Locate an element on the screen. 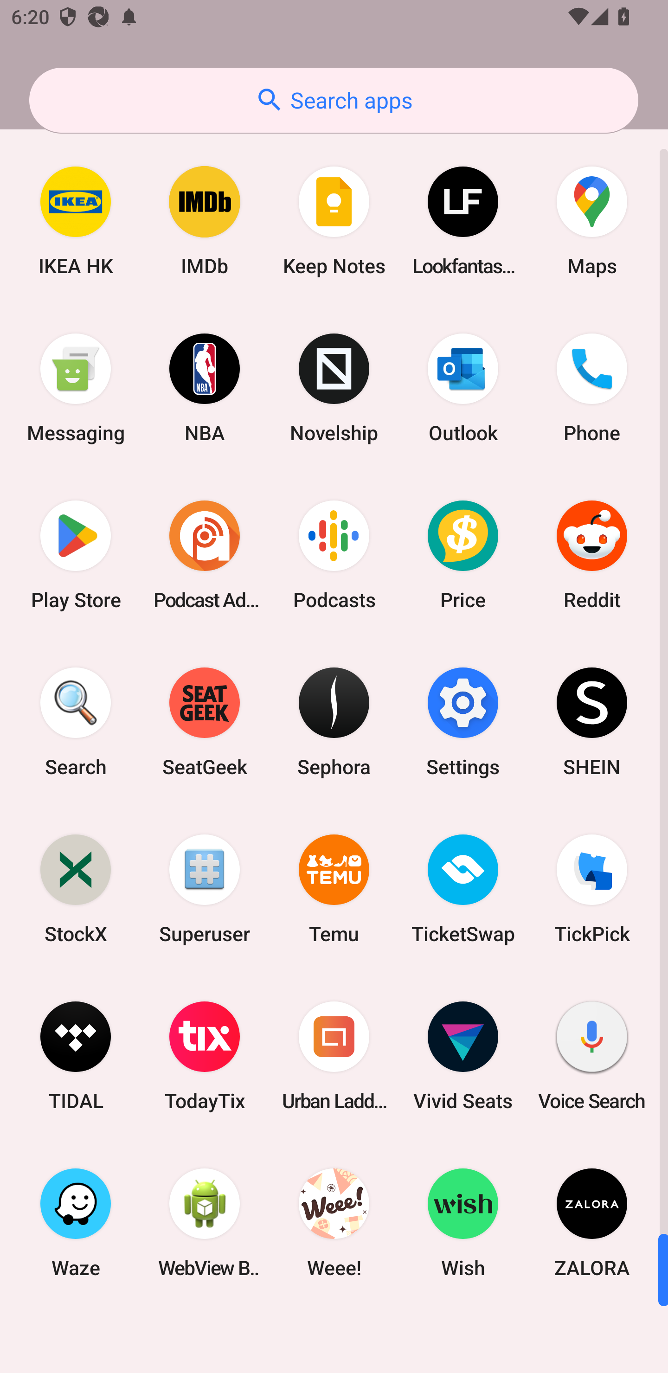 The width and height of the screenshot is (668, 1373). StockX is located at coordinates (76, 888).